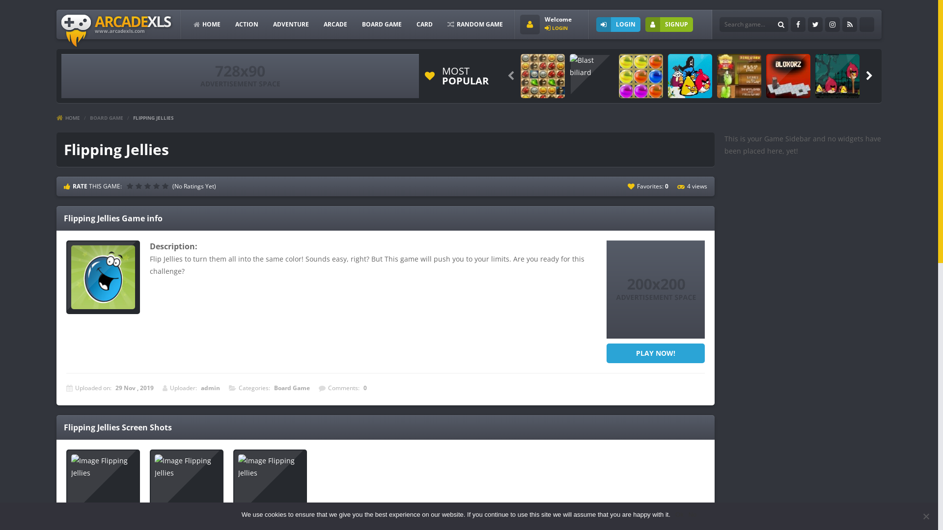 This screenshot has width=943, height=530. What do you see at coordinates (382, 25) in the screenshot?
I see `BOARD GAME` at bounding box center [382, 25].